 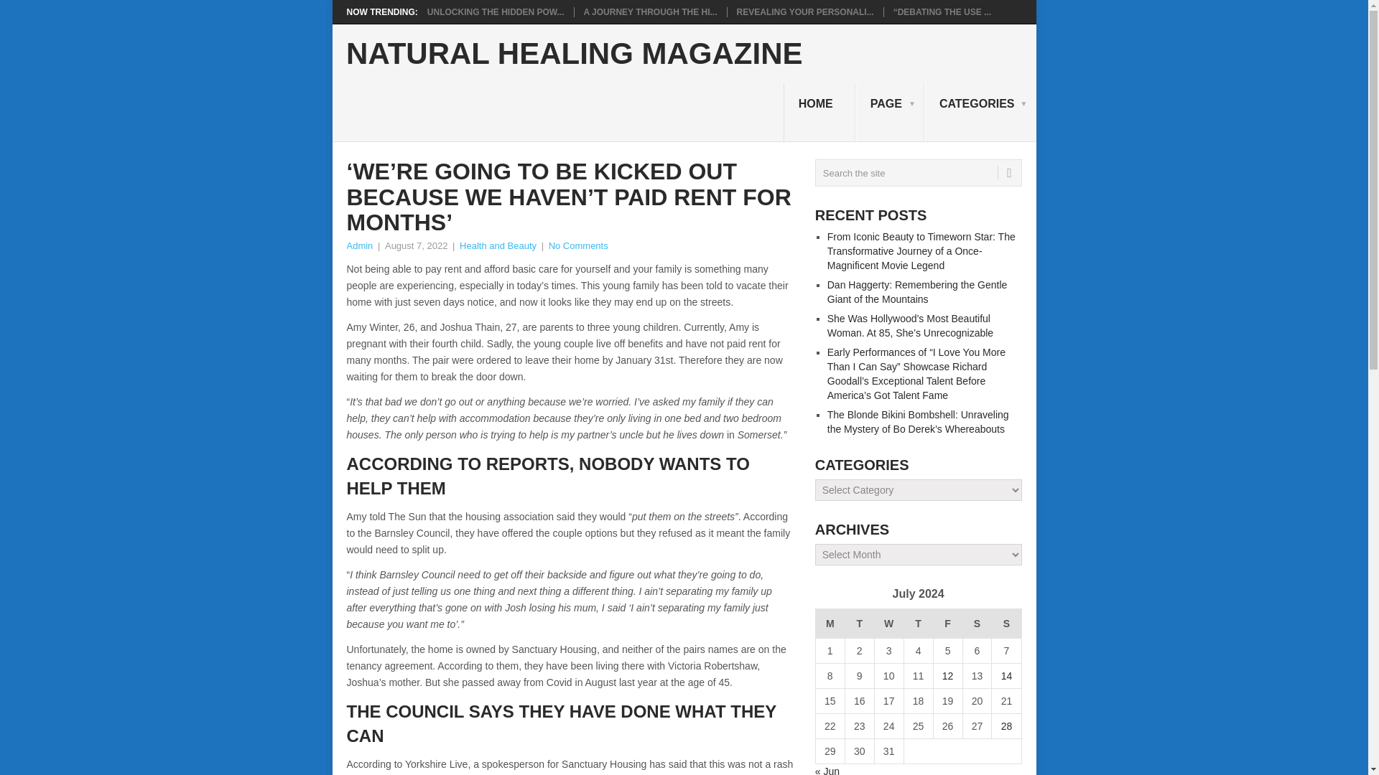 I want to click on Search the site, so click(x=918, y=173).